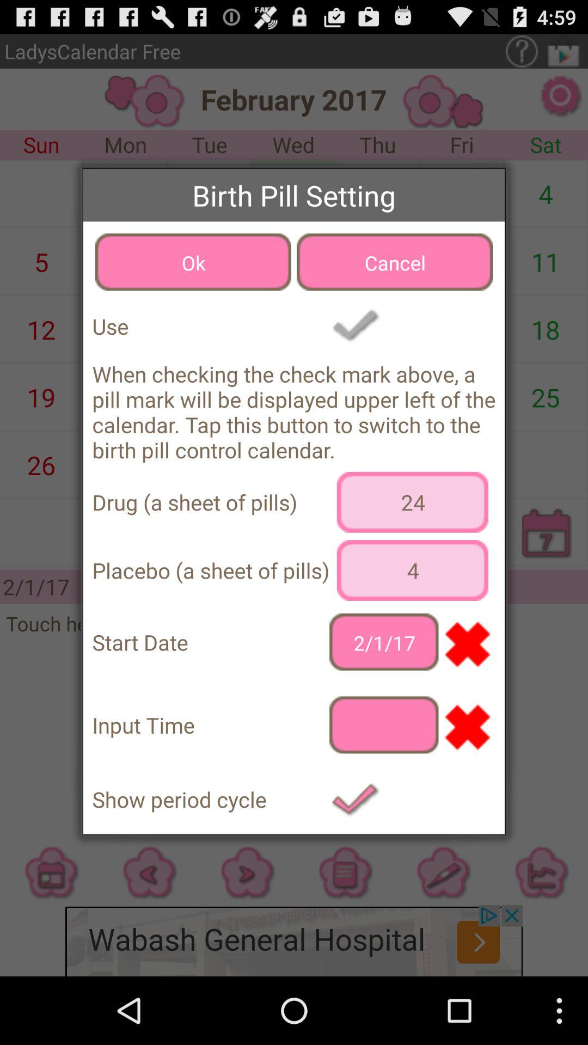  What do you see at coordinates (193, 262) in the screenshot?
I see `turn on the button next to cancel icon` at bounding box center [193, 262].